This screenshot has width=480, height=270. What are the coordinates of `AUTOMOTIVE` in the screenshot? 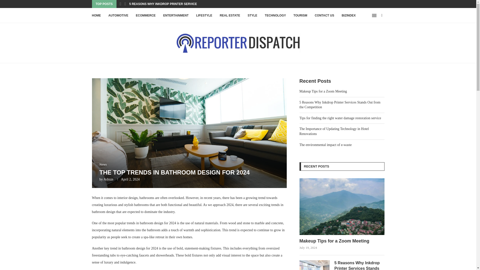 It's located at (118, 15).